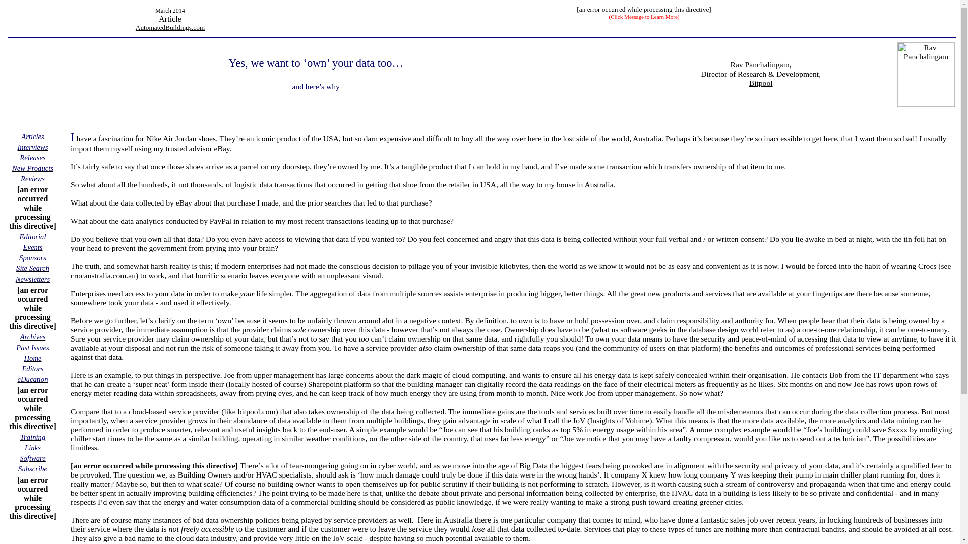 The height and width of the screenshot is (544, 968). I want to click on Archives, so click(33, 336).